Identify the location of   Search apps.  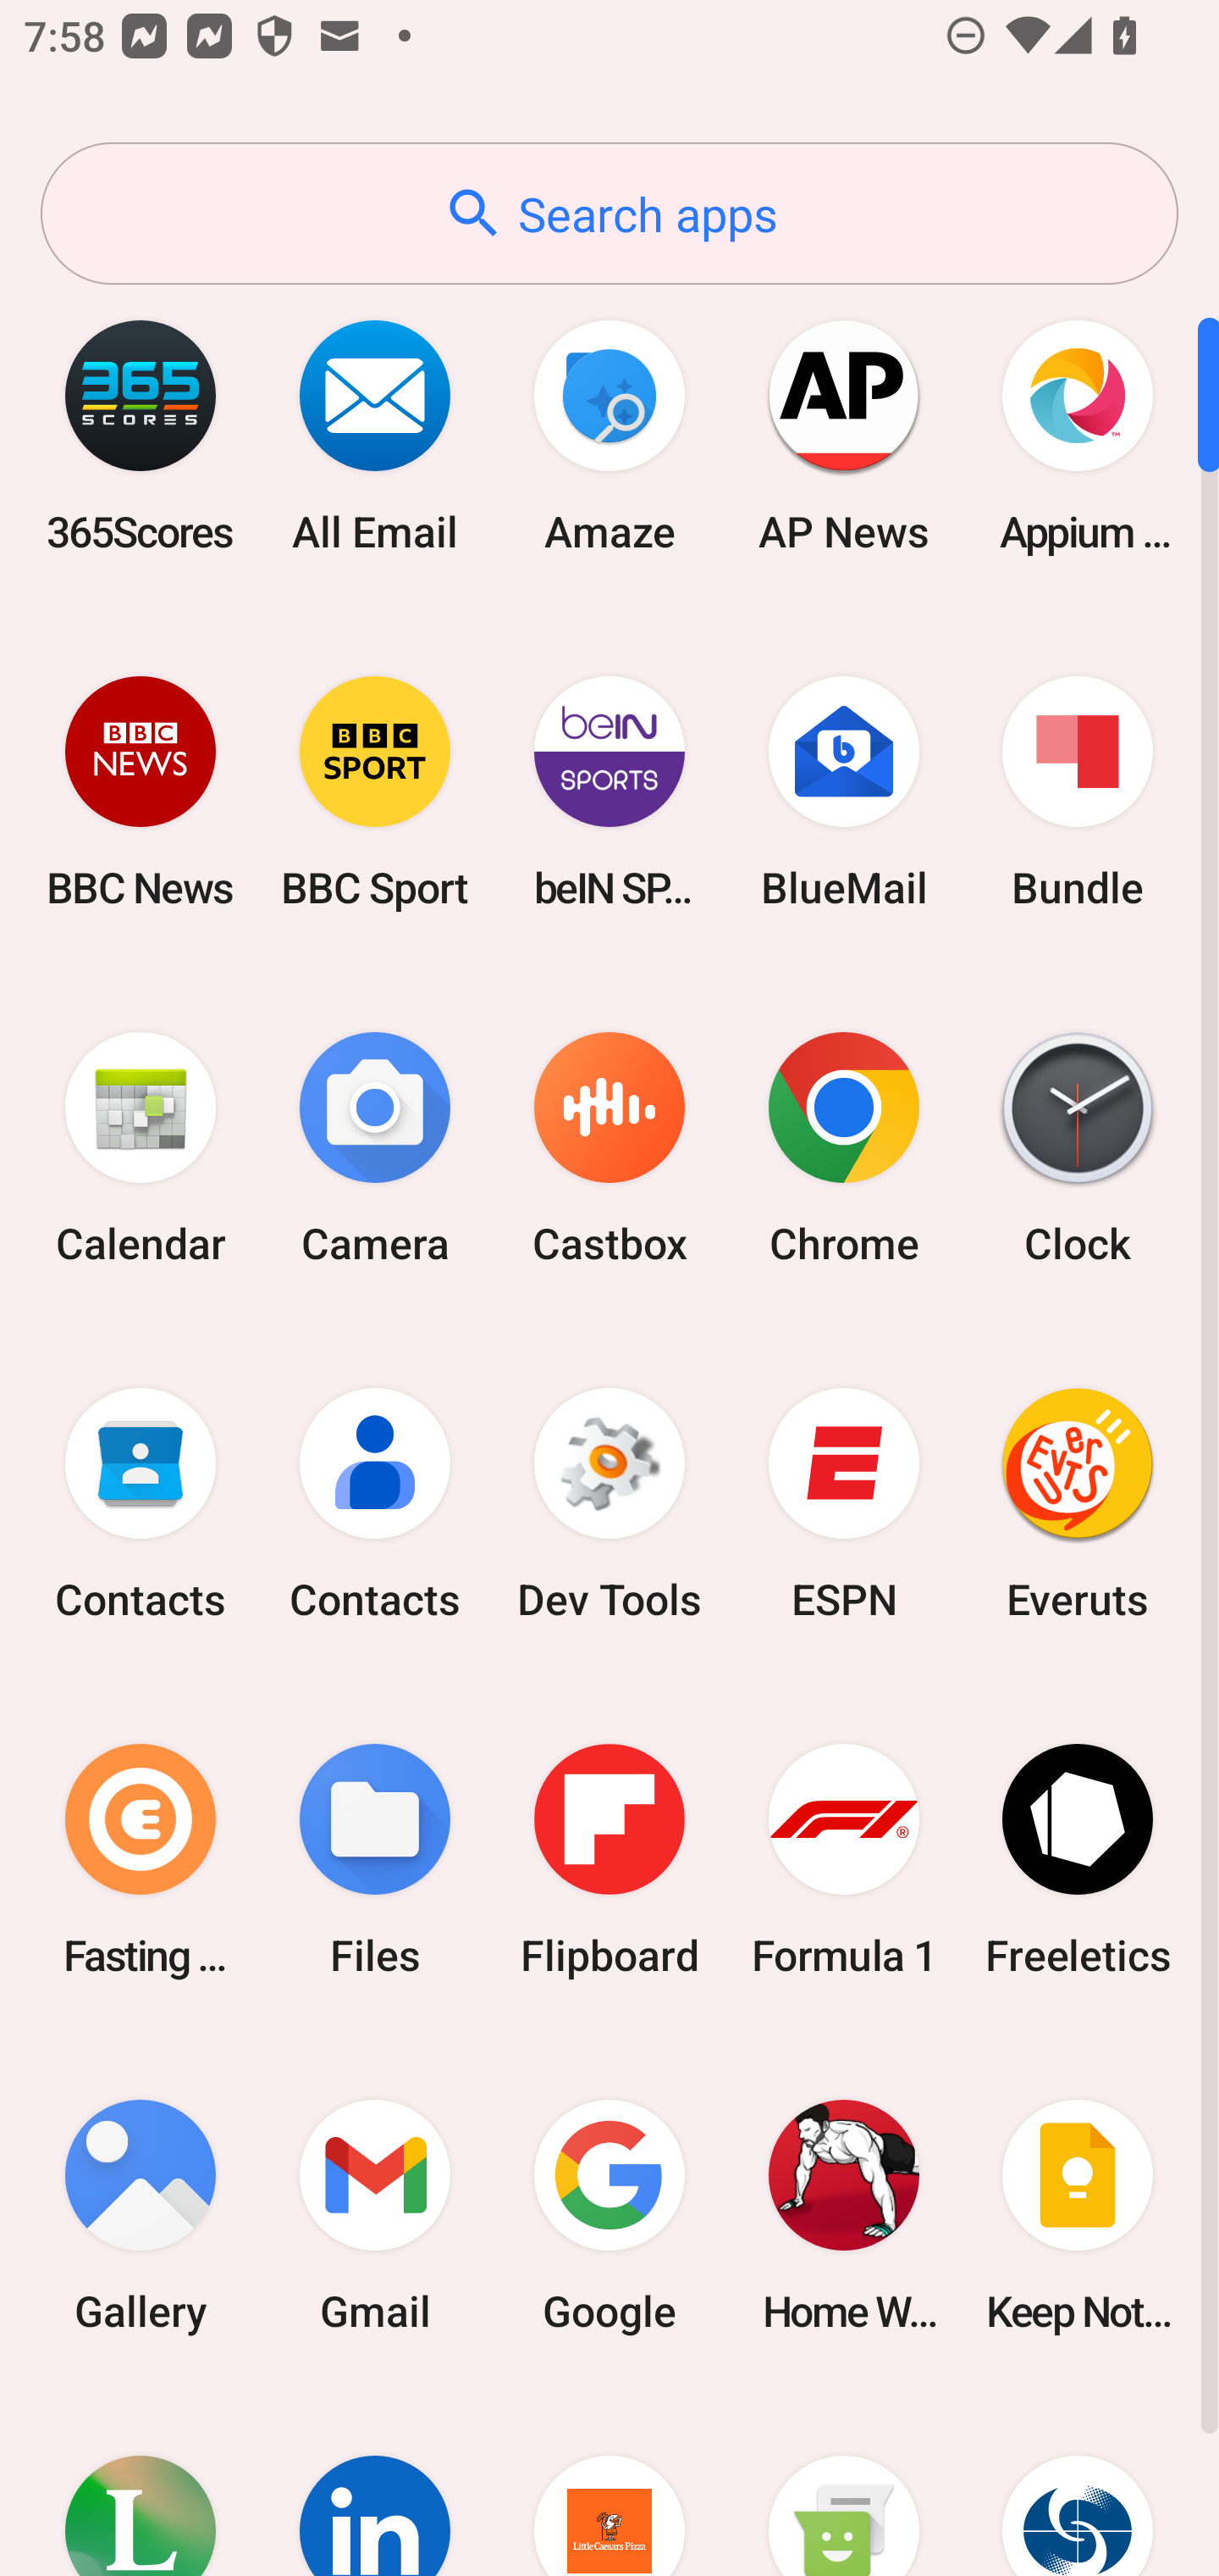
(609, 214).